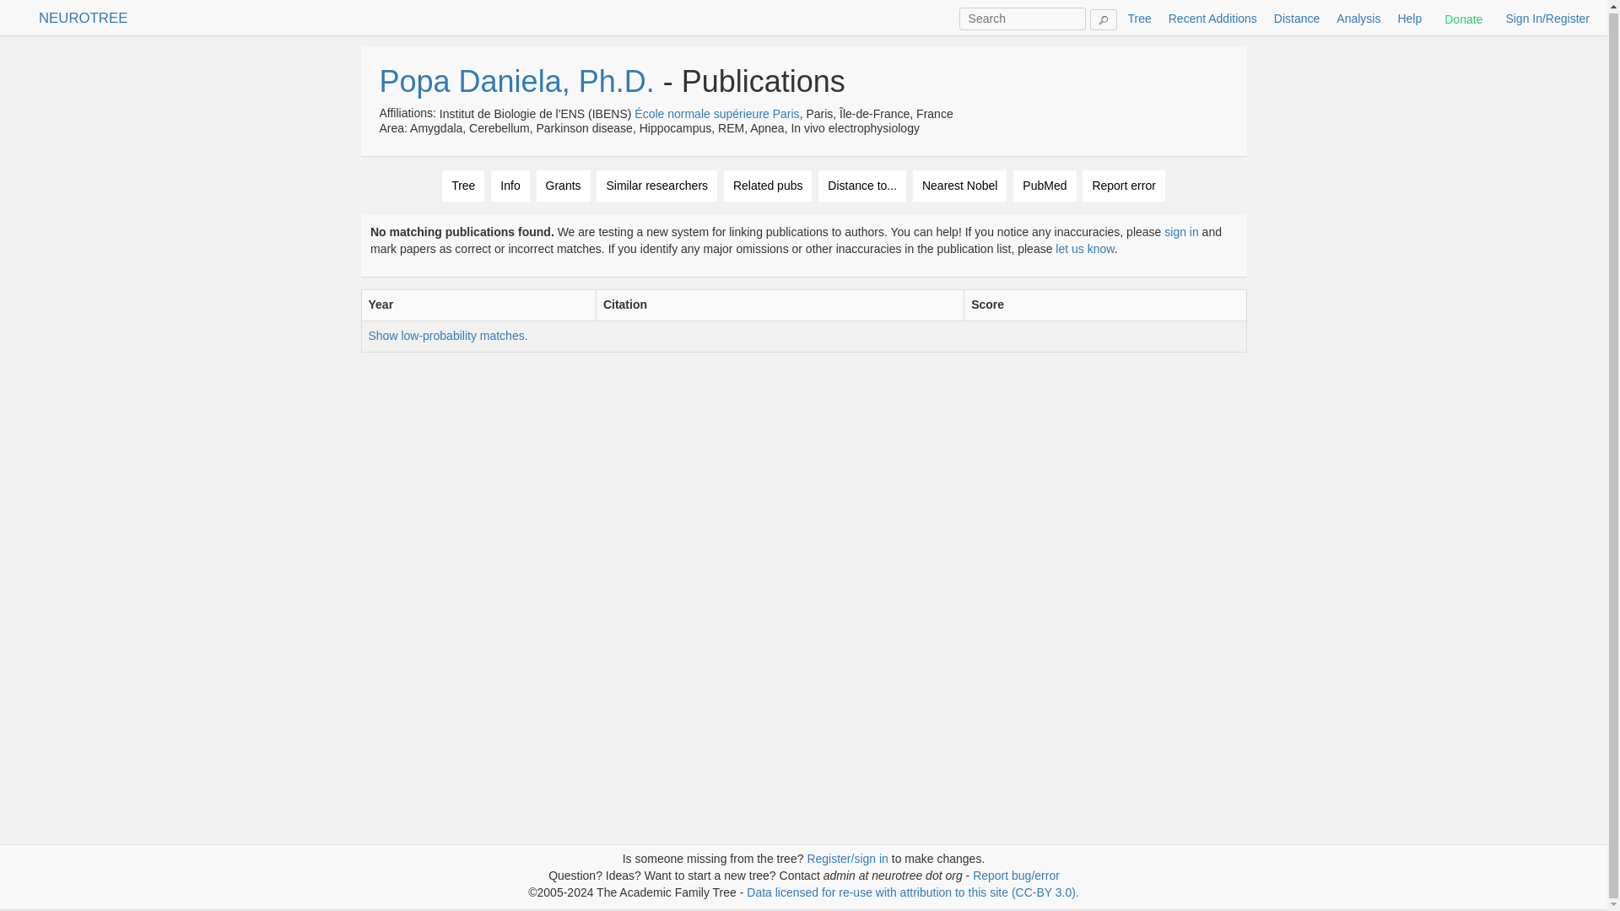 The image size is (1620, 911). I want to click on Help, so click(1409, 17).